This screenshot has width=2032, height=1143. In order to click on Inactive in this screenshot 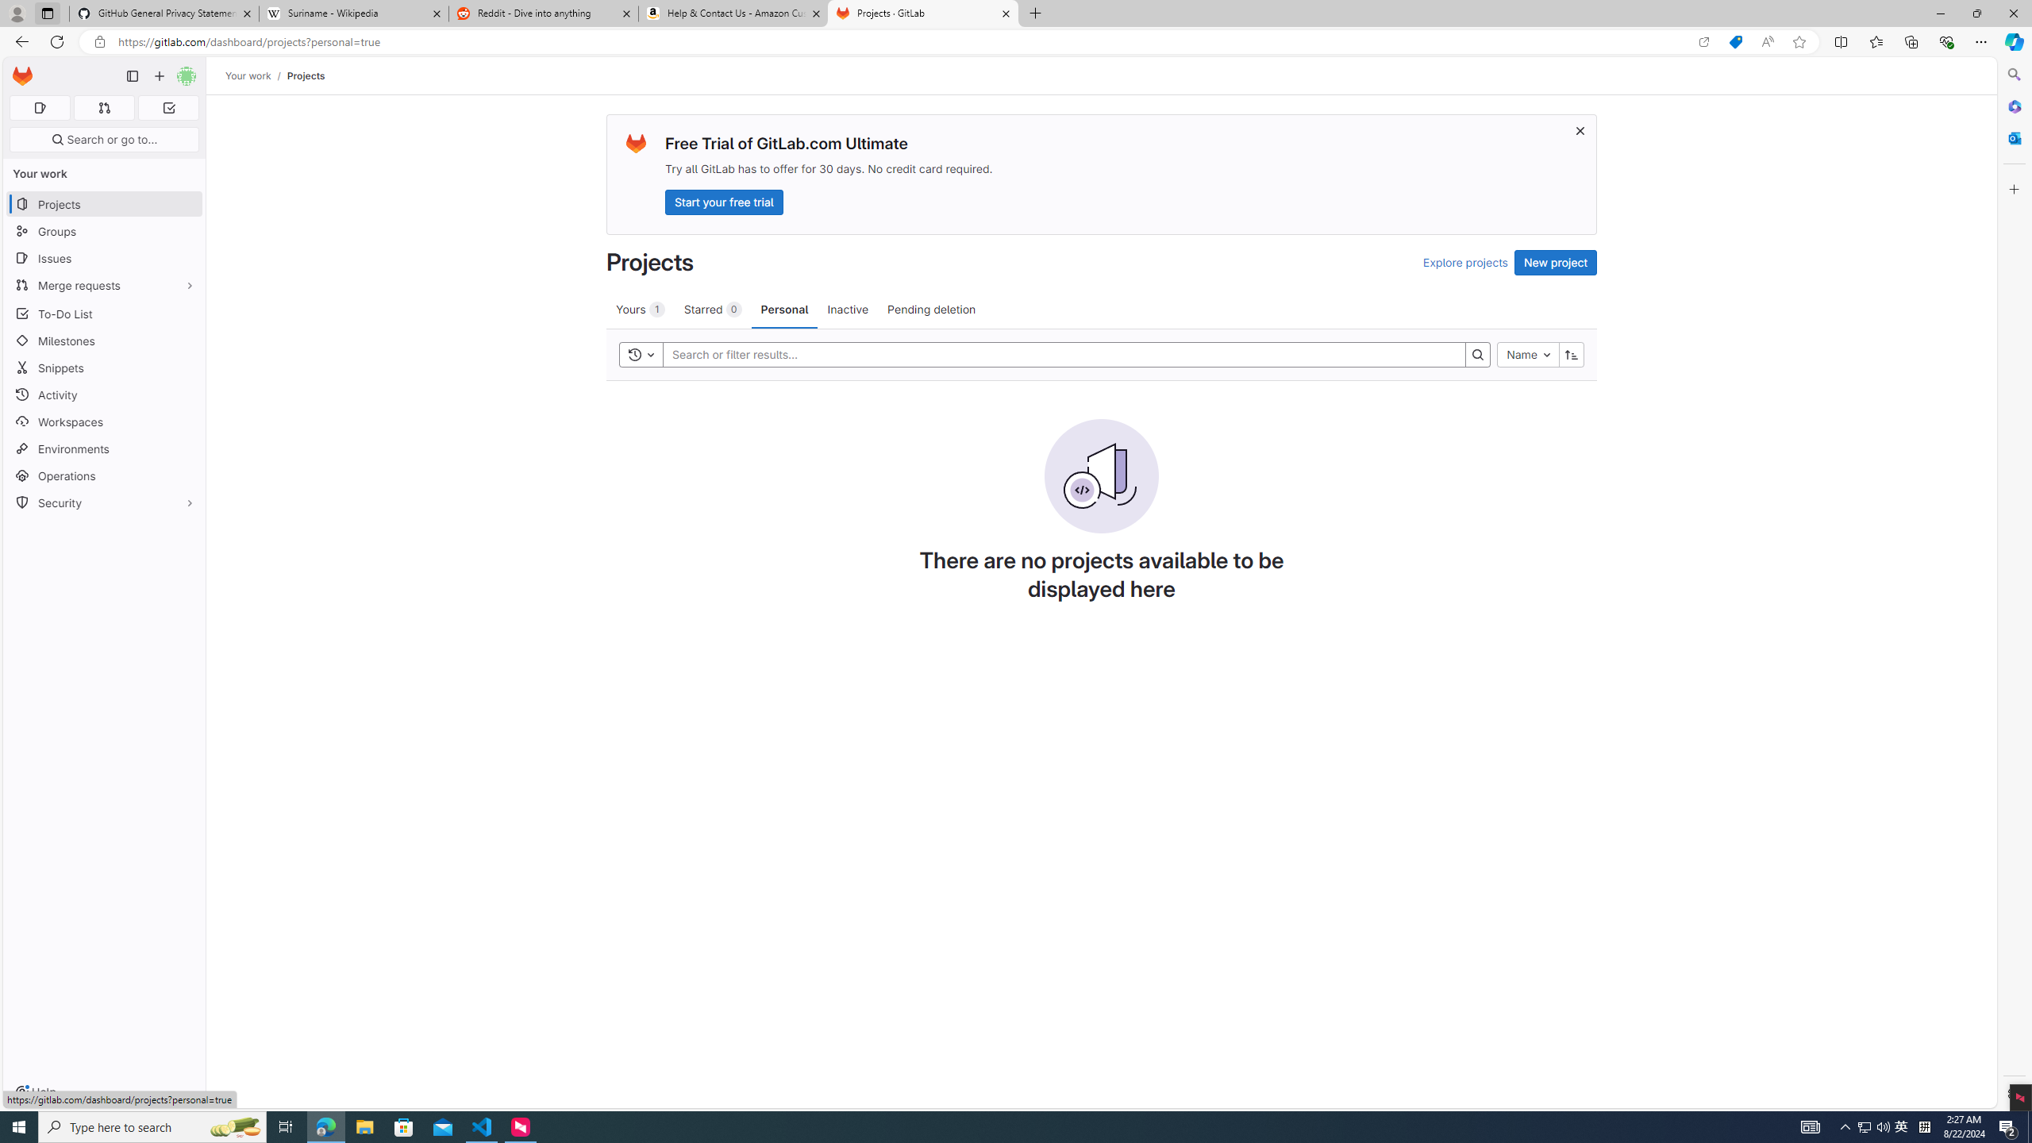, I will do `click(847, 309)`.